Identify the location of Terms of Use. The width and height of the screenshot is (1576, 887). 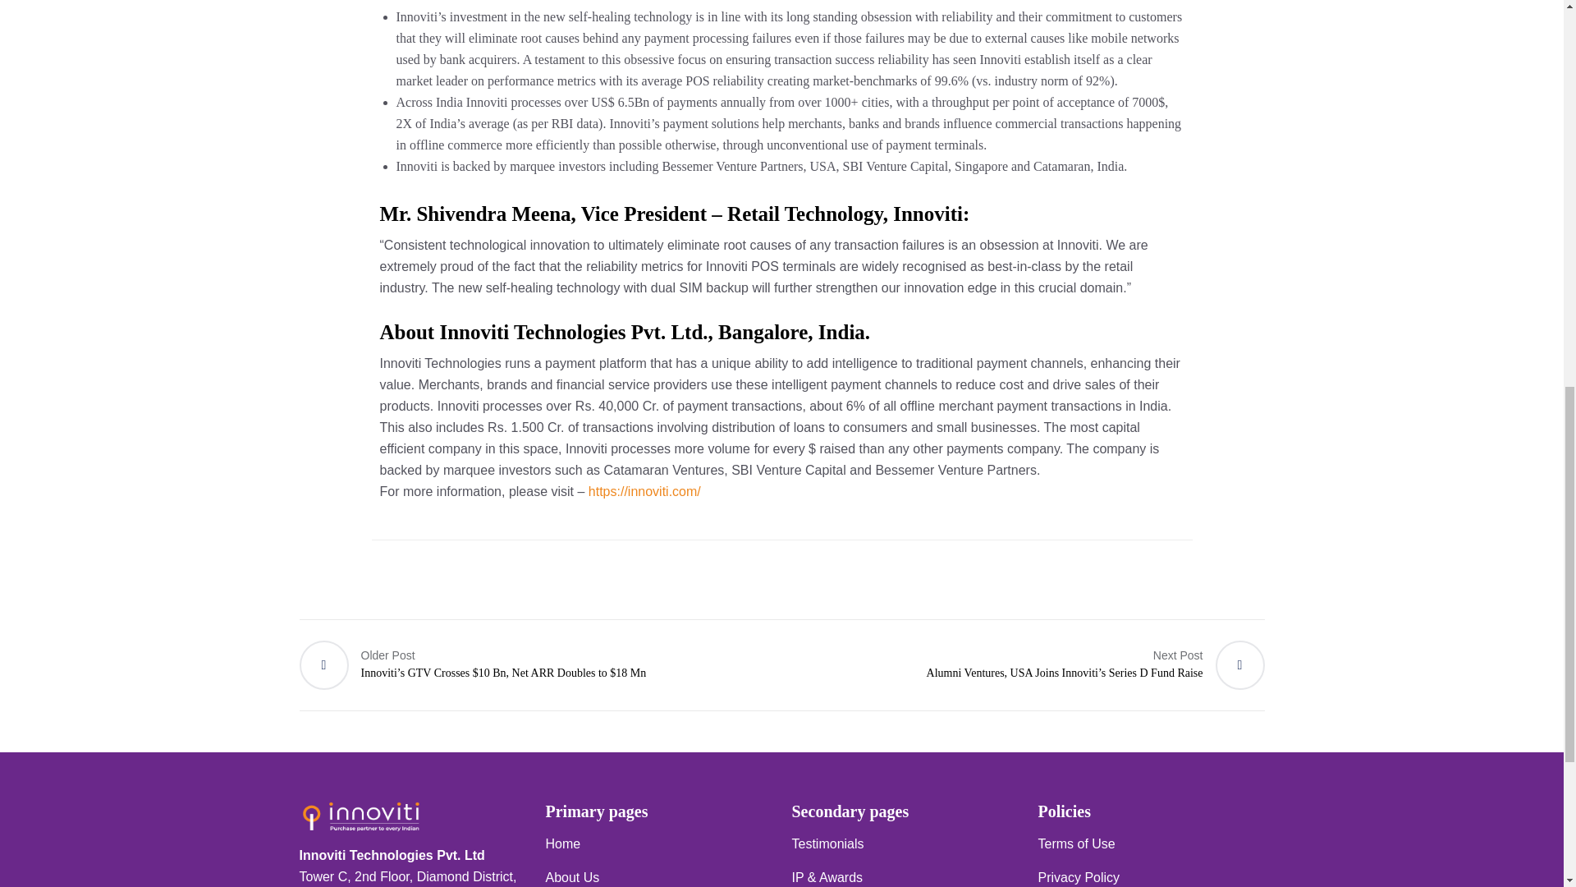
(1075, 843).